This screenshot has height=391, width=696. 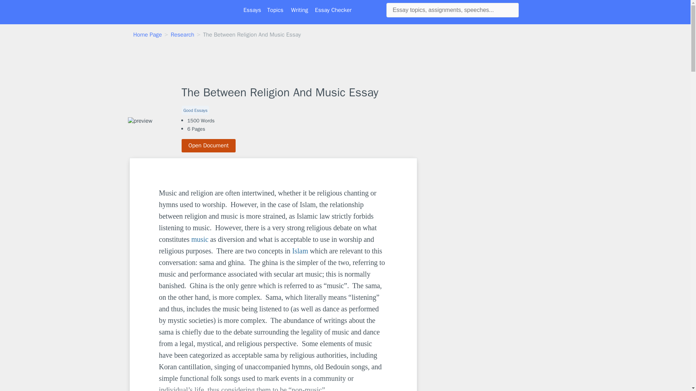 I want to click on Topics, so click(x=275, y=10).